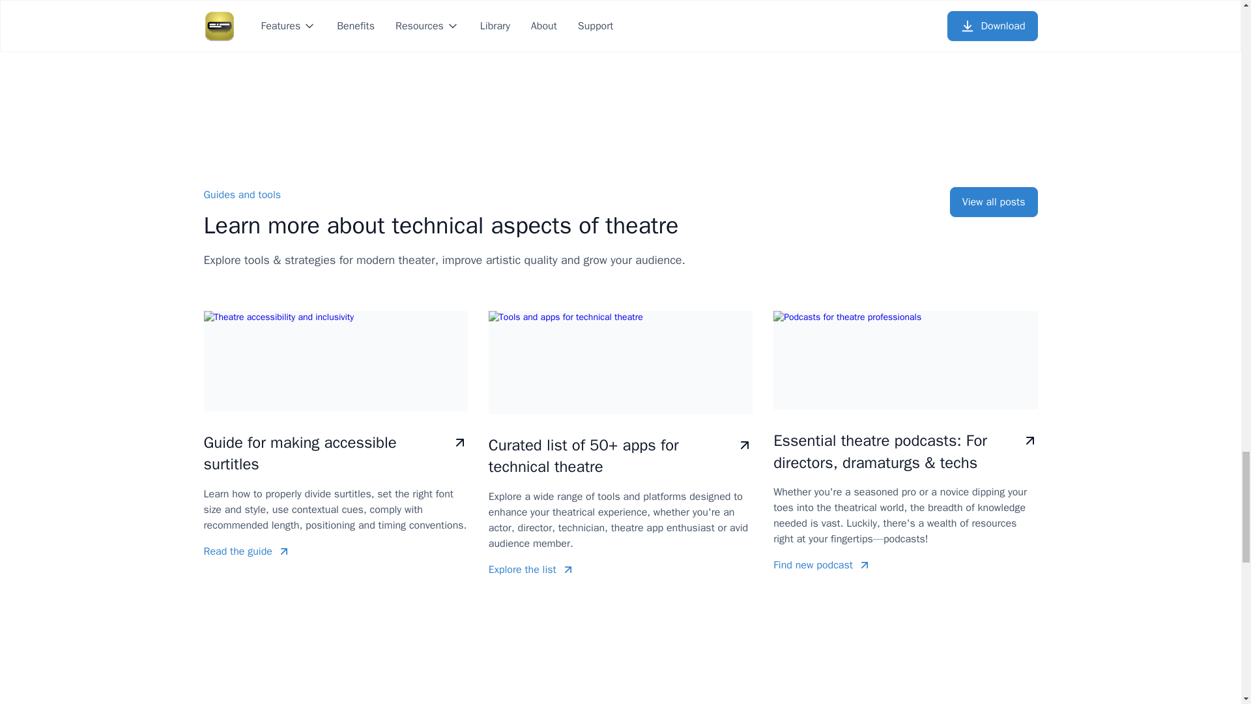 Image resolution: width=1251 pixels, height=704 pixels. I want to click on View all posts, so click(994, 202).